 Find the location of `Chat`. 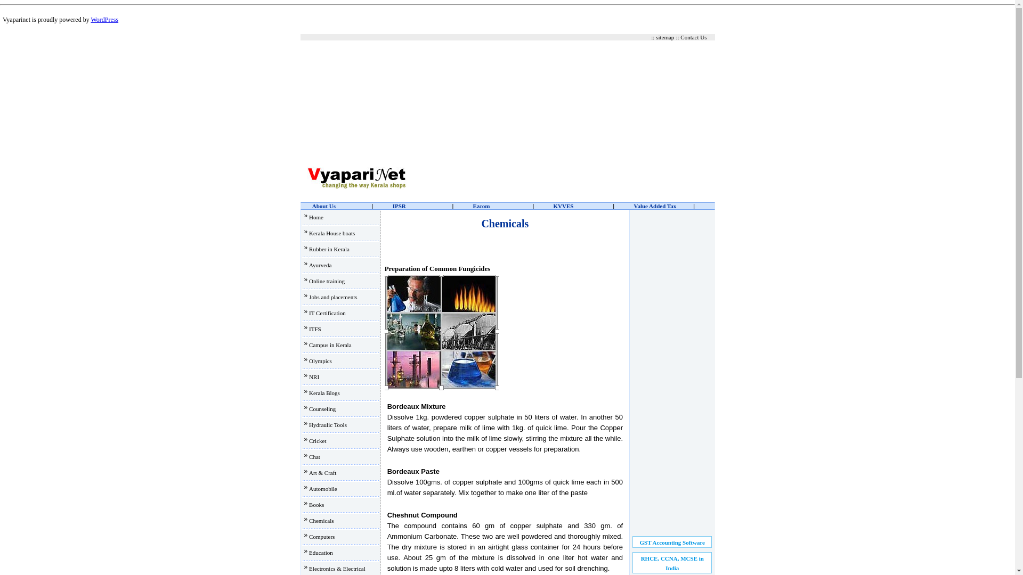

Chat is located at coordinates (314, 457).